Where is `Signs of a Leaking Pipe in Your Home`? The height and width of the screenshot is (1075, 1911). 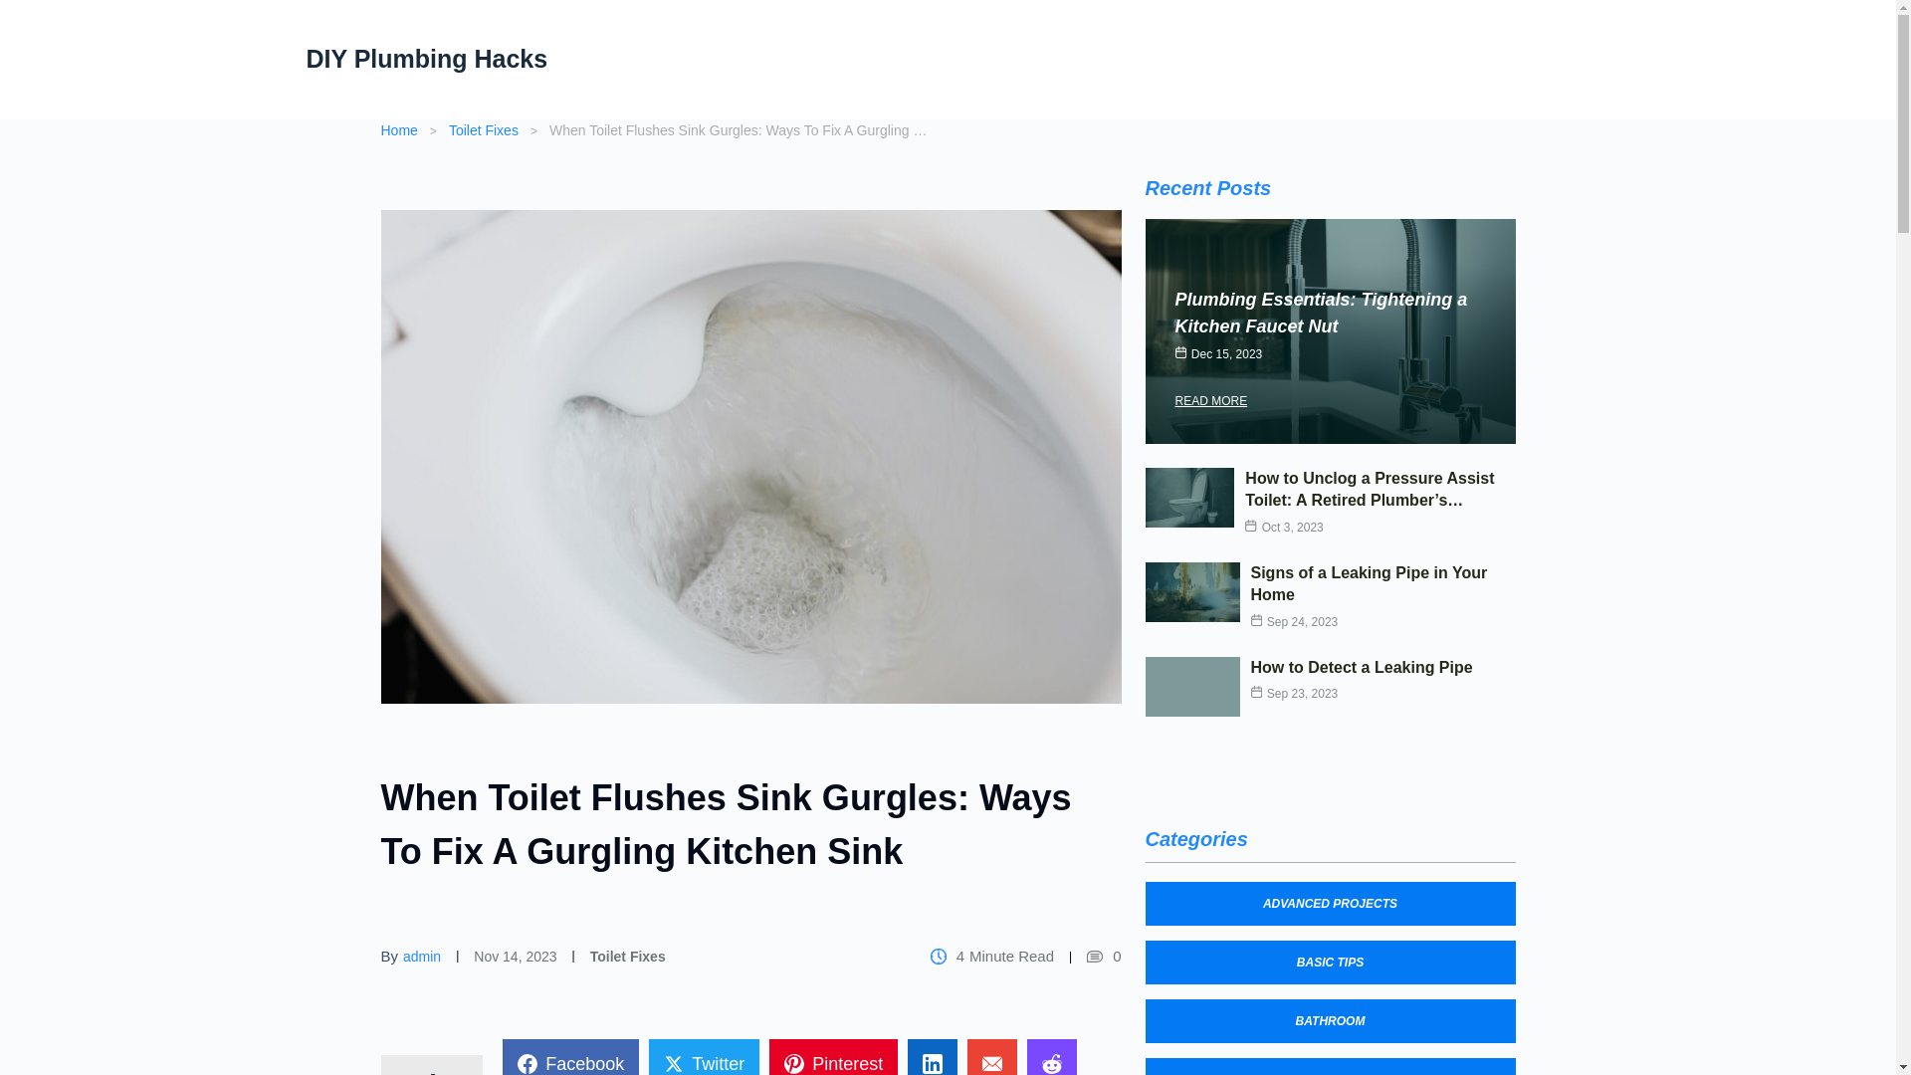
Signs of a Leaking Pipe in Your Home is located at coordinates (1368, 583).